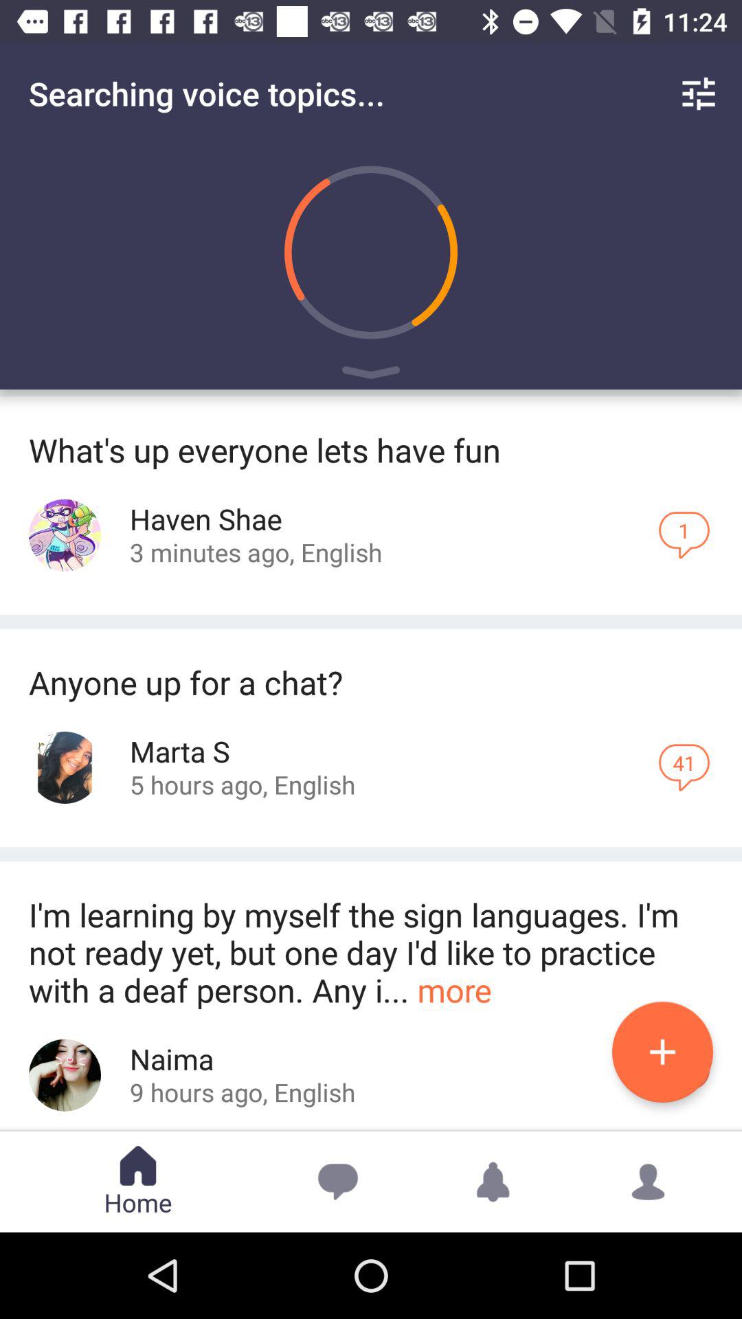 The height and width of the screenshot is (1319, 742). Describe the element at coordinates (371, 375) in the screenshot. I see `go to play` at that location.